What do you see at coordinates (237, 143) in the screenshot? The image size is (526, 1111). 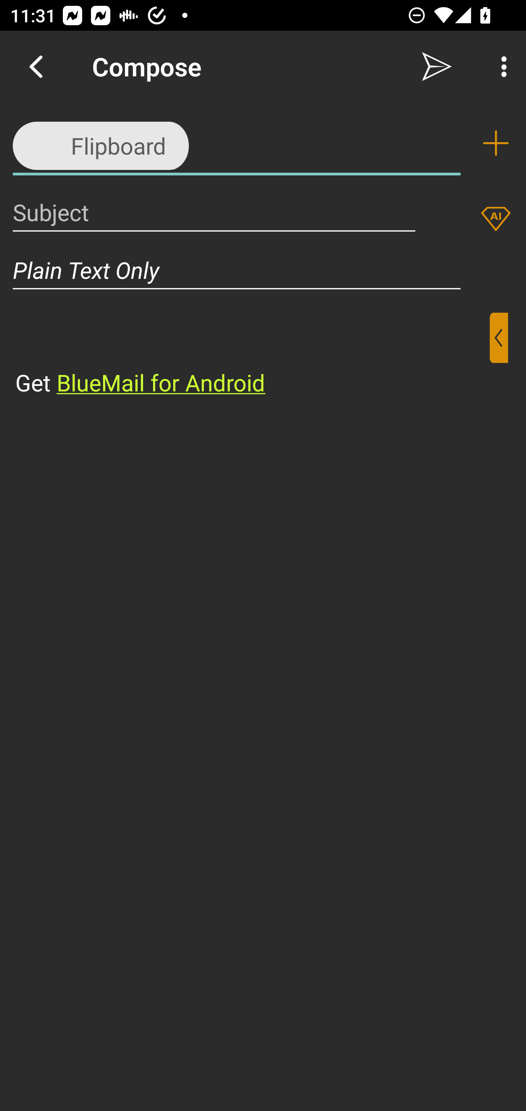 I see `Flipboard <editorialstaff@flipboard.com>, ` at bounding box center [237, 143].